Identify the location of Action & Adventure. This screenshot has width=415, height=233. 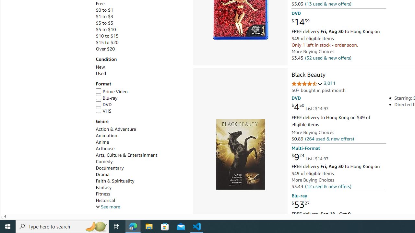
(141, 129).